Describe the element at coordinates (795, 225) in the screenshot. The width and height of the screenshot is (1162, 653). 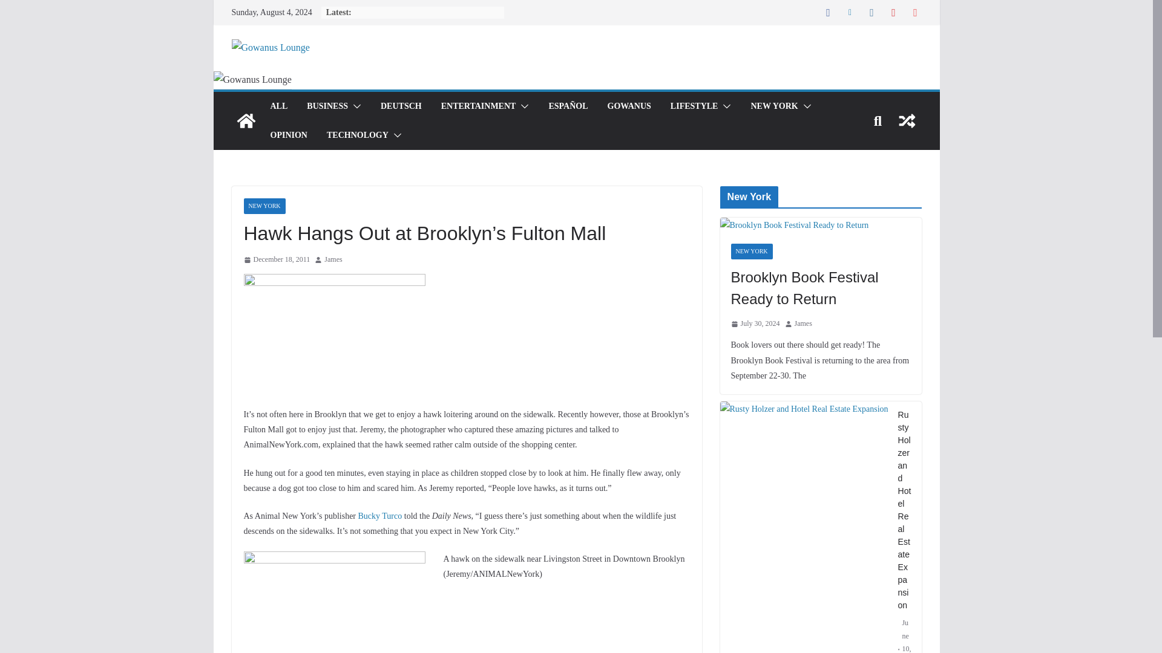
I see `Brooklyn Book Festival Ready to Return` at that location.